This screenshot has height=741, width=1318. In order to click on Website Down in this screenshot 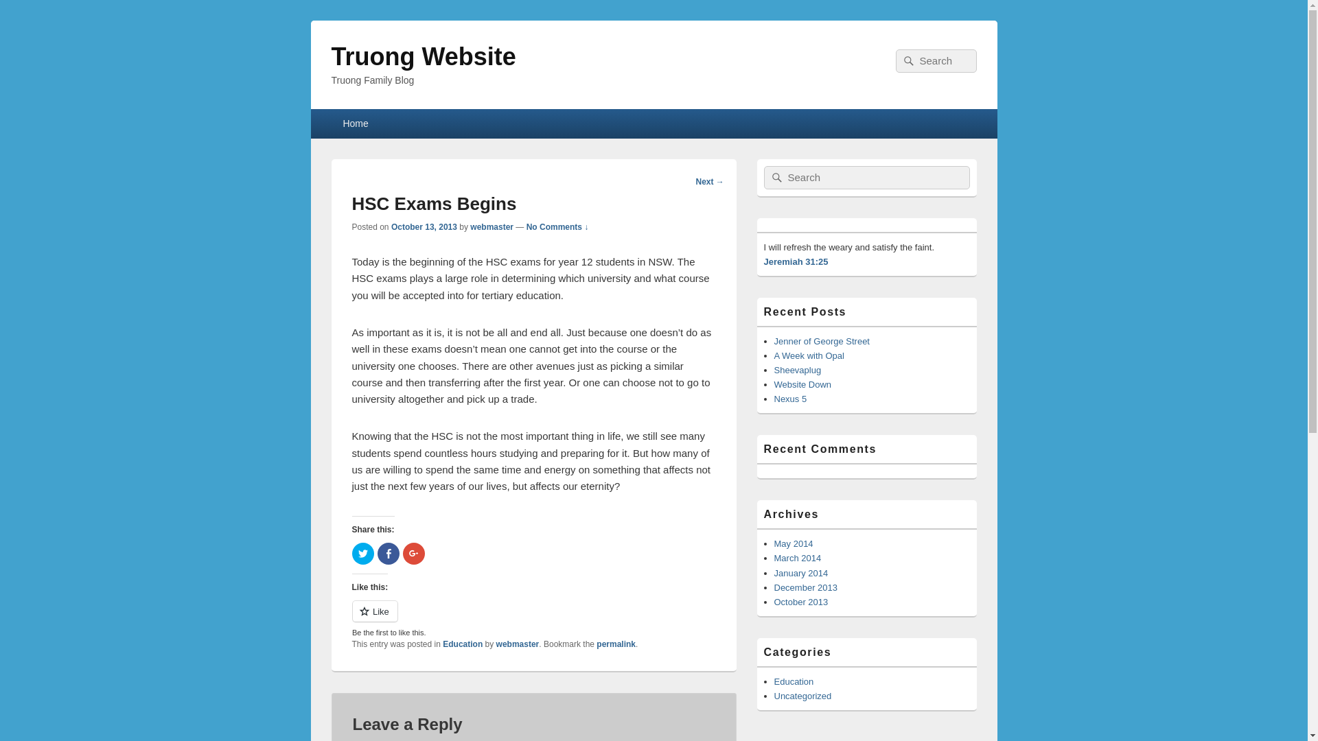, I will do `click(803, 384)`.